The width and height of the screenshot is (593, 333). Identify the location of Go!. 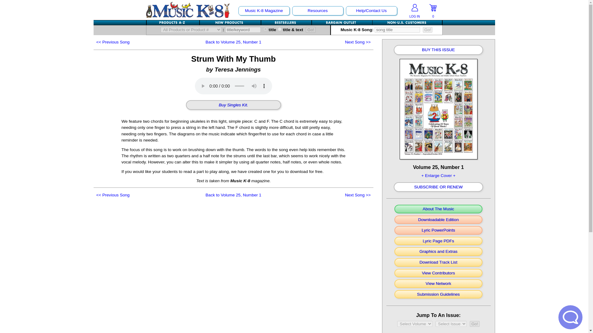
(474, 324).